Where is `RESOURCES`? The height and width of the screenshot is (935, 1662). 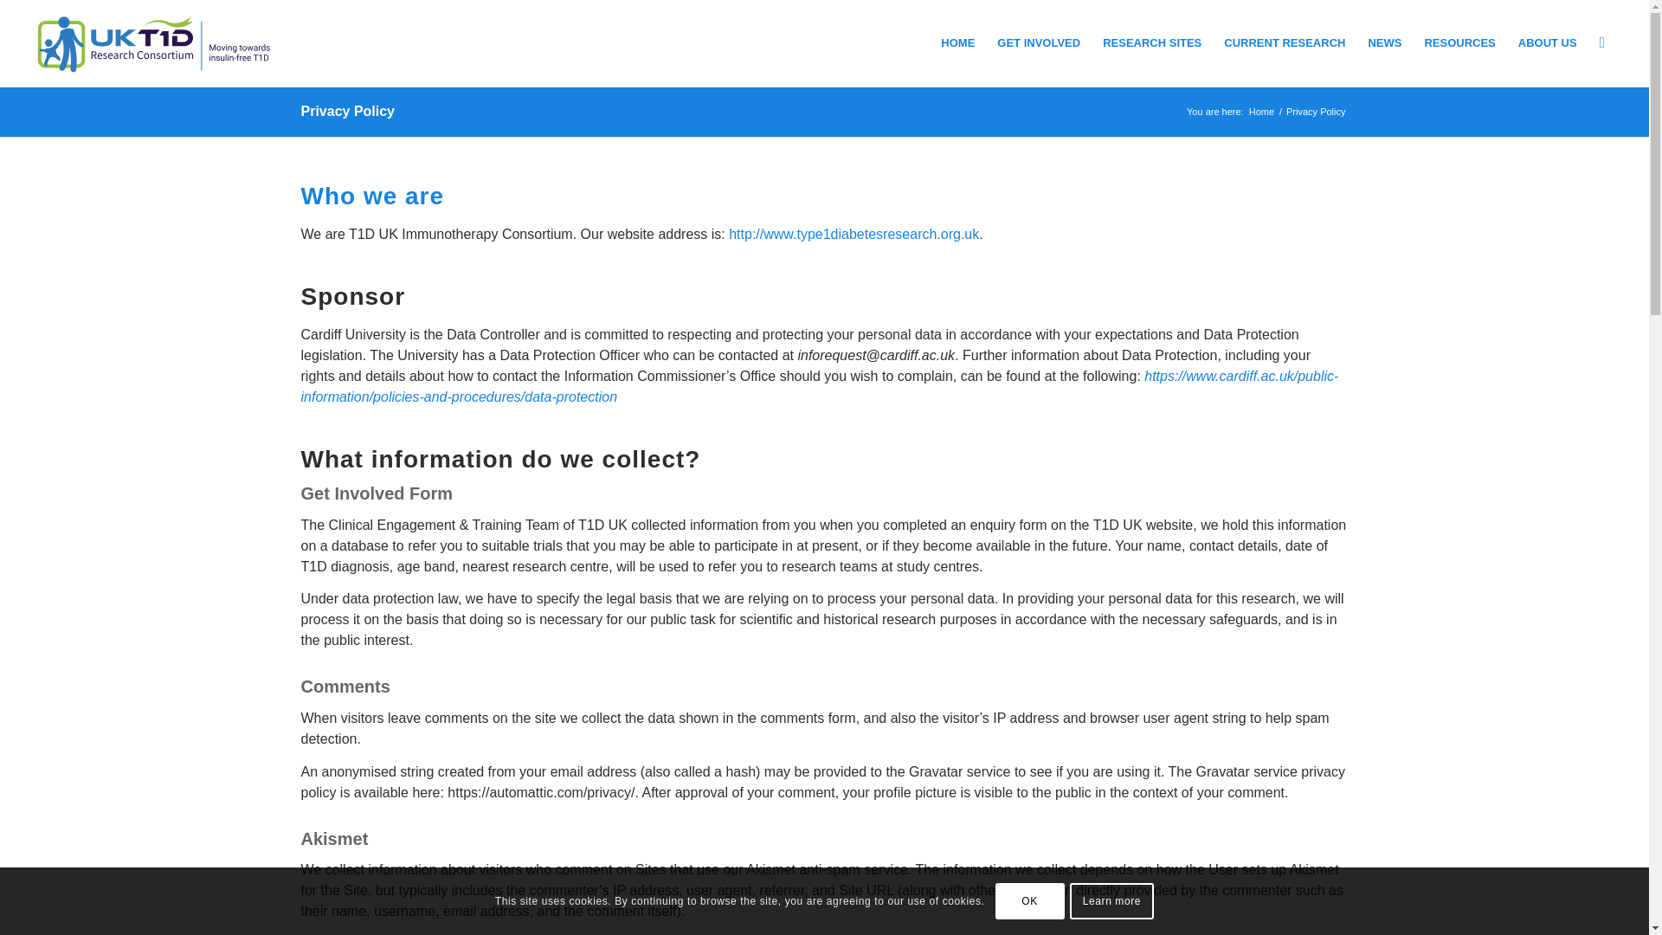 RESOURCES is located at coordinates (1459, 43).